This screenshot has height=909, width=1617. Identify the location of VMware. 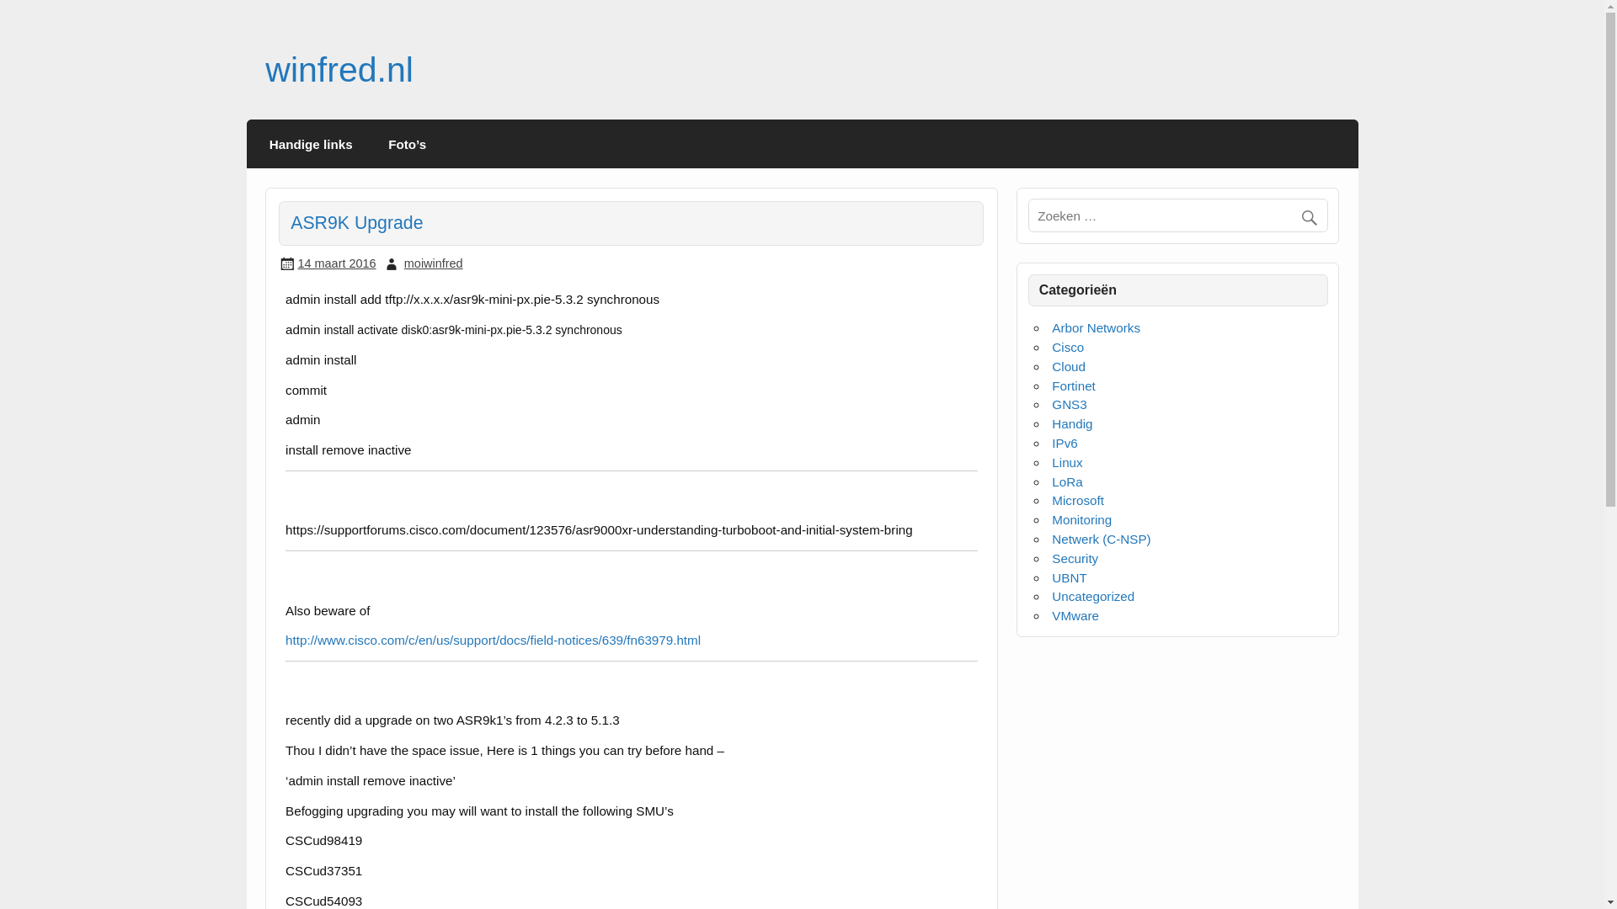
(1075, 614).